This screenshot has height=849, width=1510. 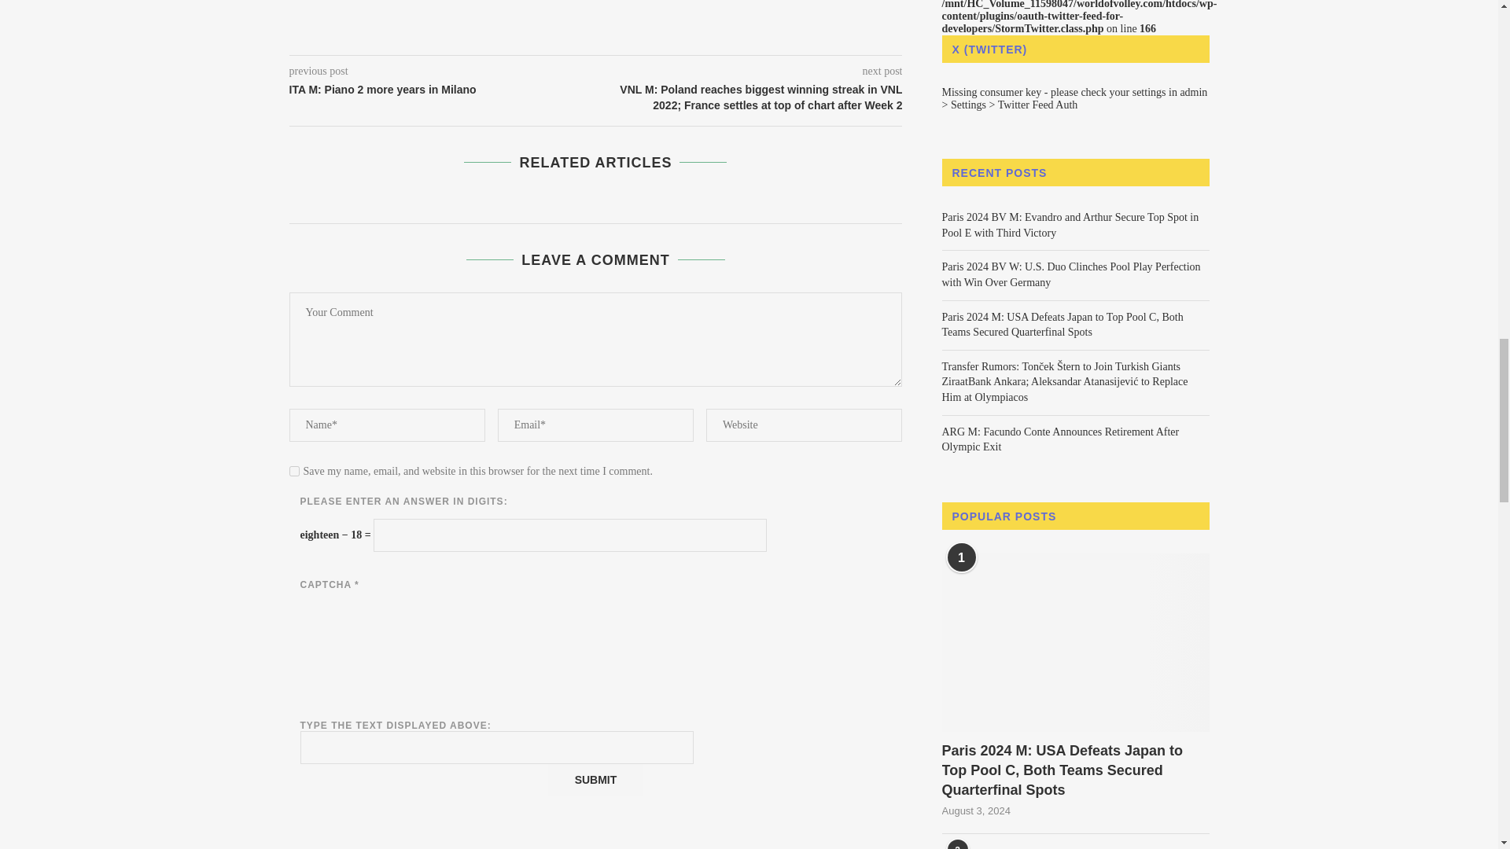 I want to click on yes, so click(x=294, y=470).